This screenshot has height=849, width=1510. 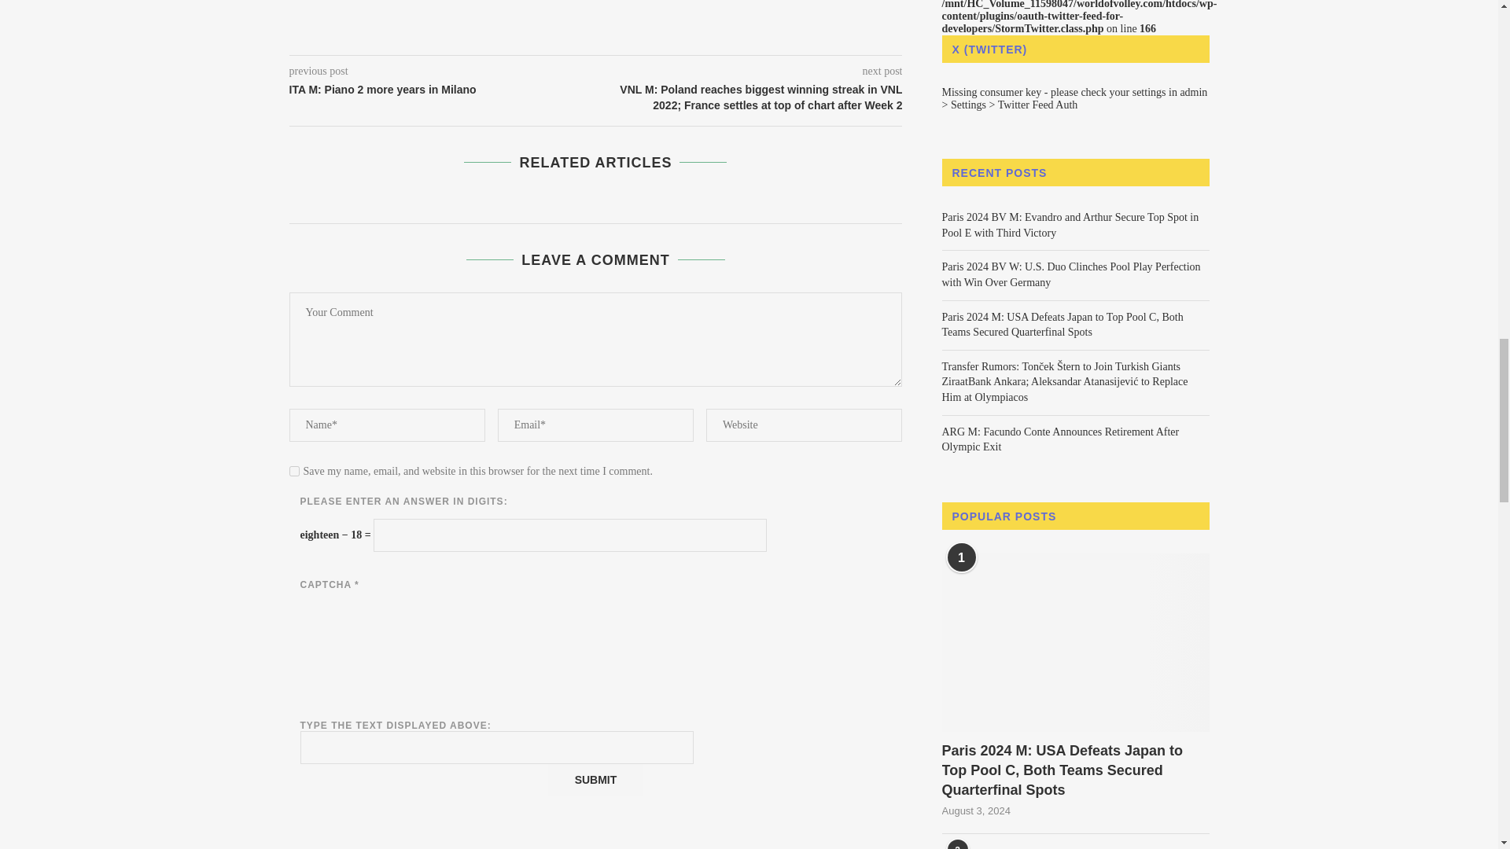 I want to click on yes, so click(x=294, y=470).